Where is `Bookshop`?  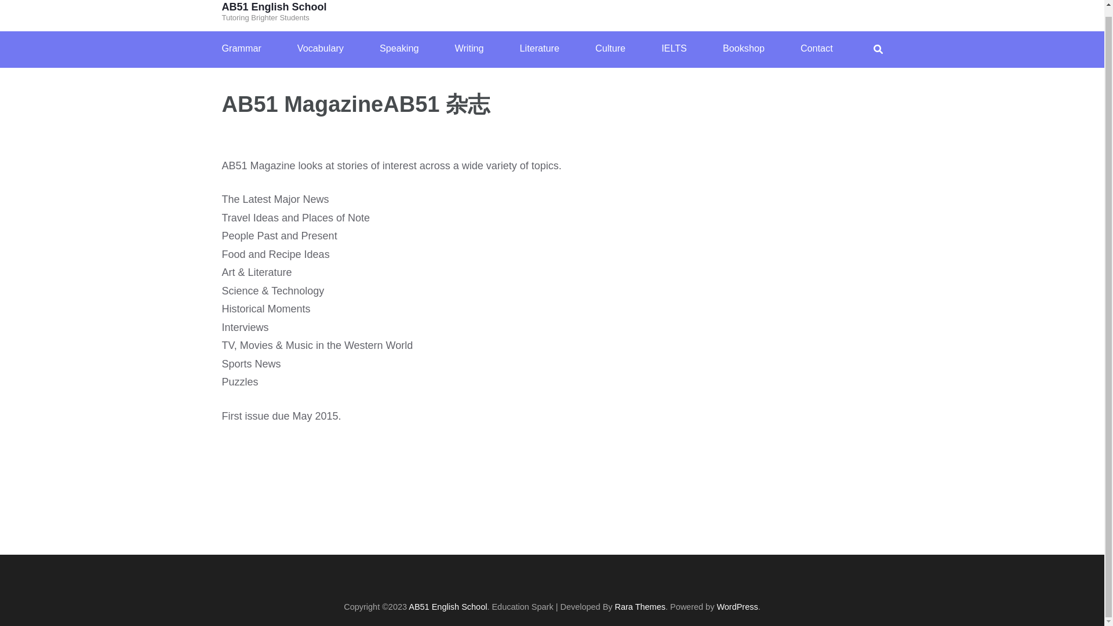 Bookshop is located at coordinates (743, 49).